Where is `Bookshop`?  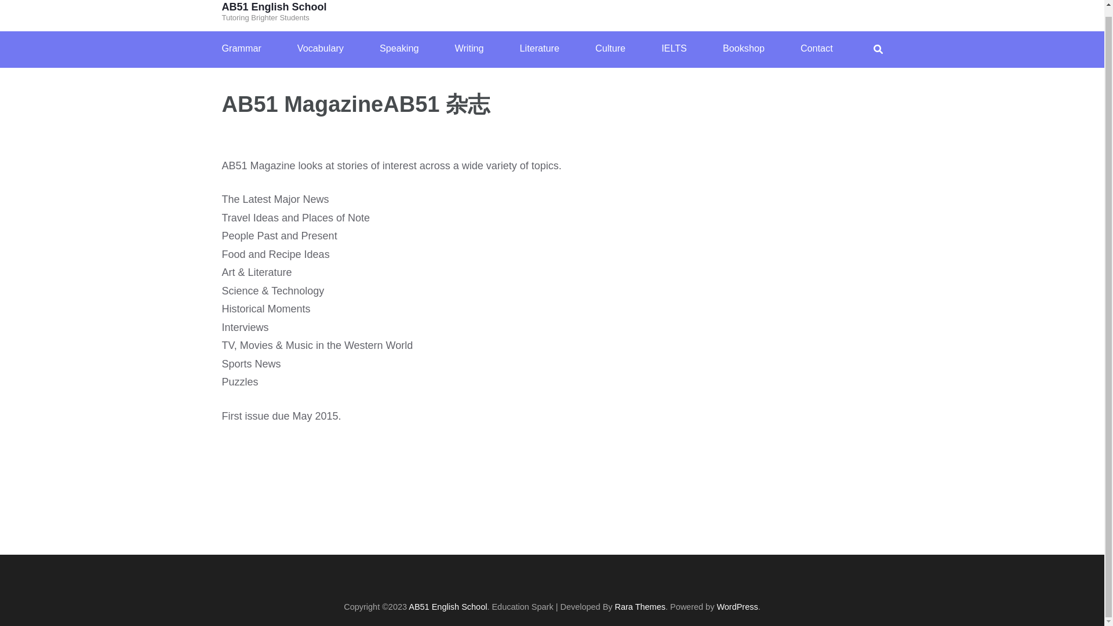 Bookshop is located at coordinates (743, 49).